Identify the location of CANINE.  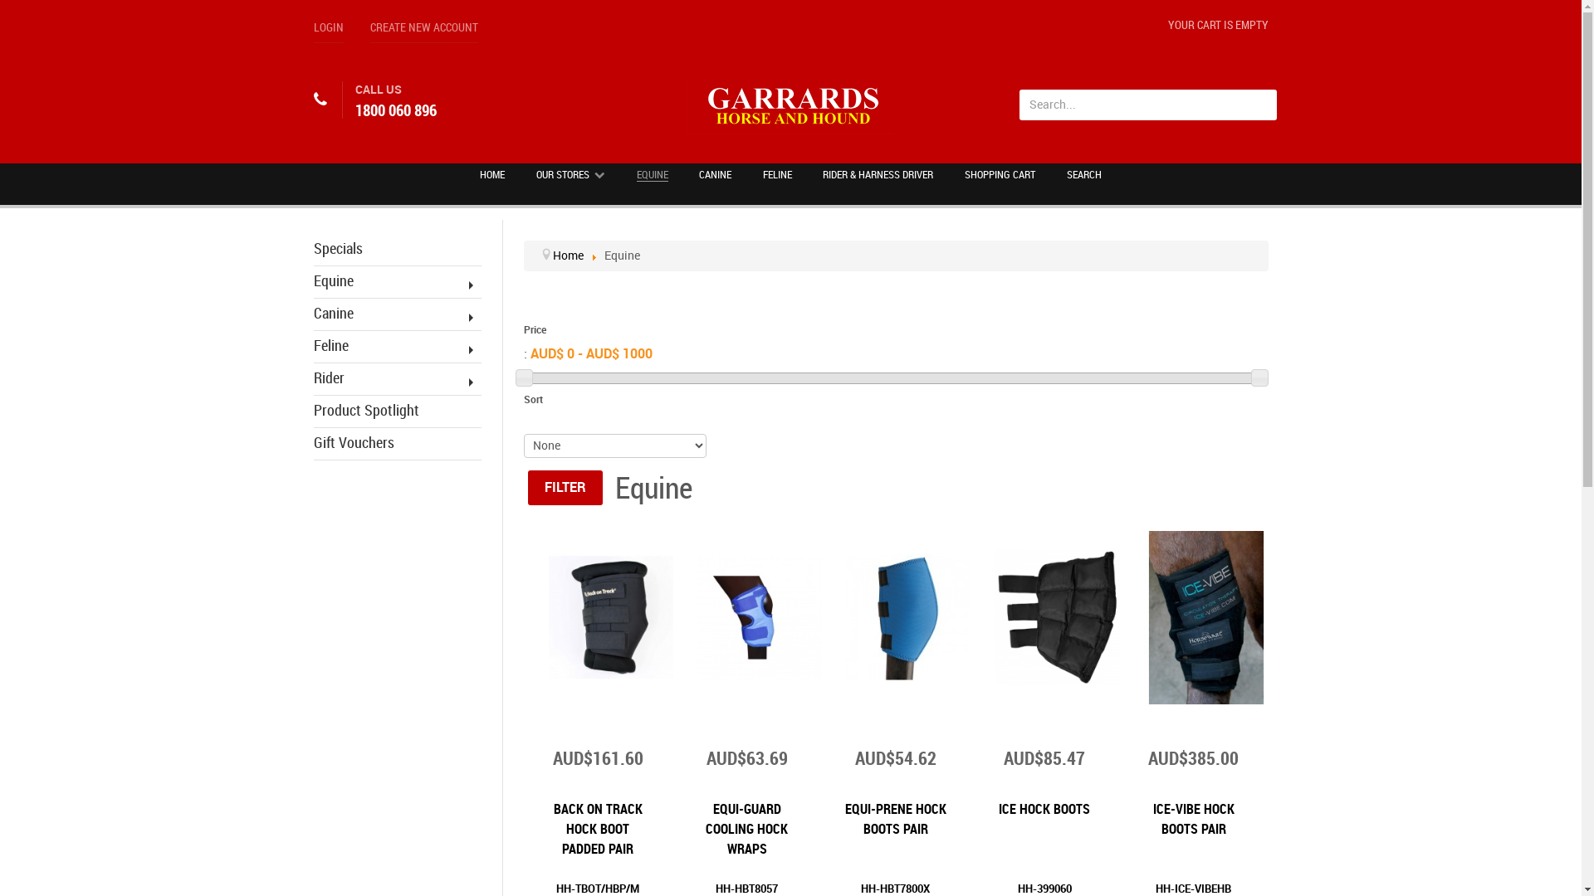
(716, 174).